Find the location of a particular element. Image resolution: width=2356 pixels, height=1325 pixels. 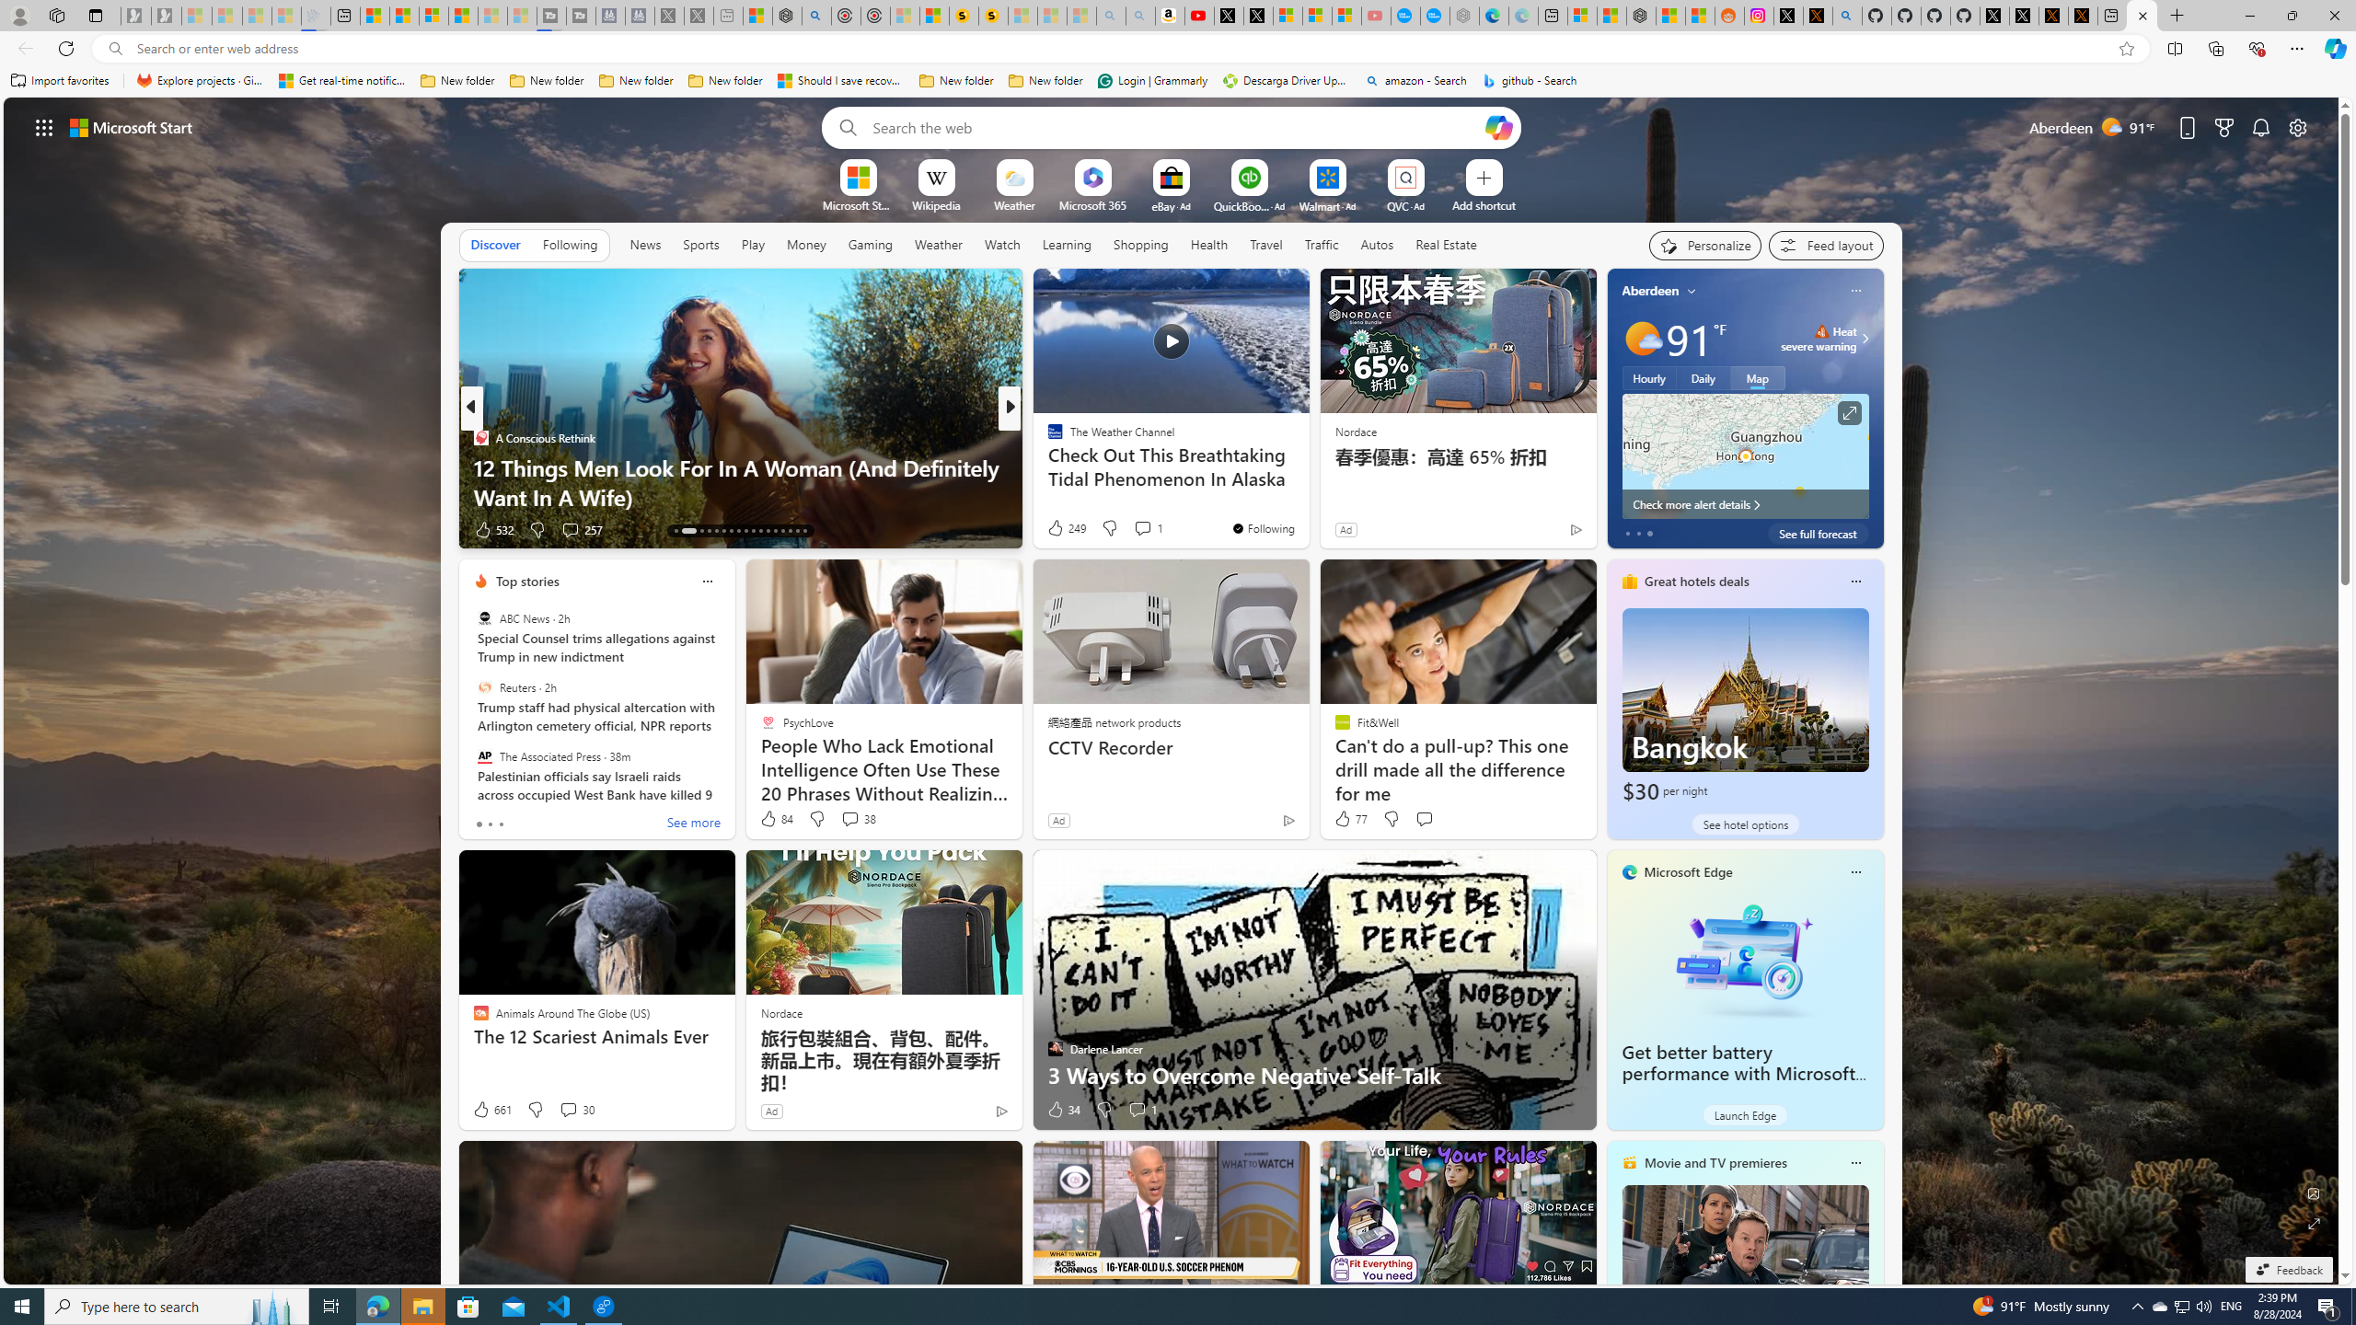

Overview is located at coordinates (434, 16).